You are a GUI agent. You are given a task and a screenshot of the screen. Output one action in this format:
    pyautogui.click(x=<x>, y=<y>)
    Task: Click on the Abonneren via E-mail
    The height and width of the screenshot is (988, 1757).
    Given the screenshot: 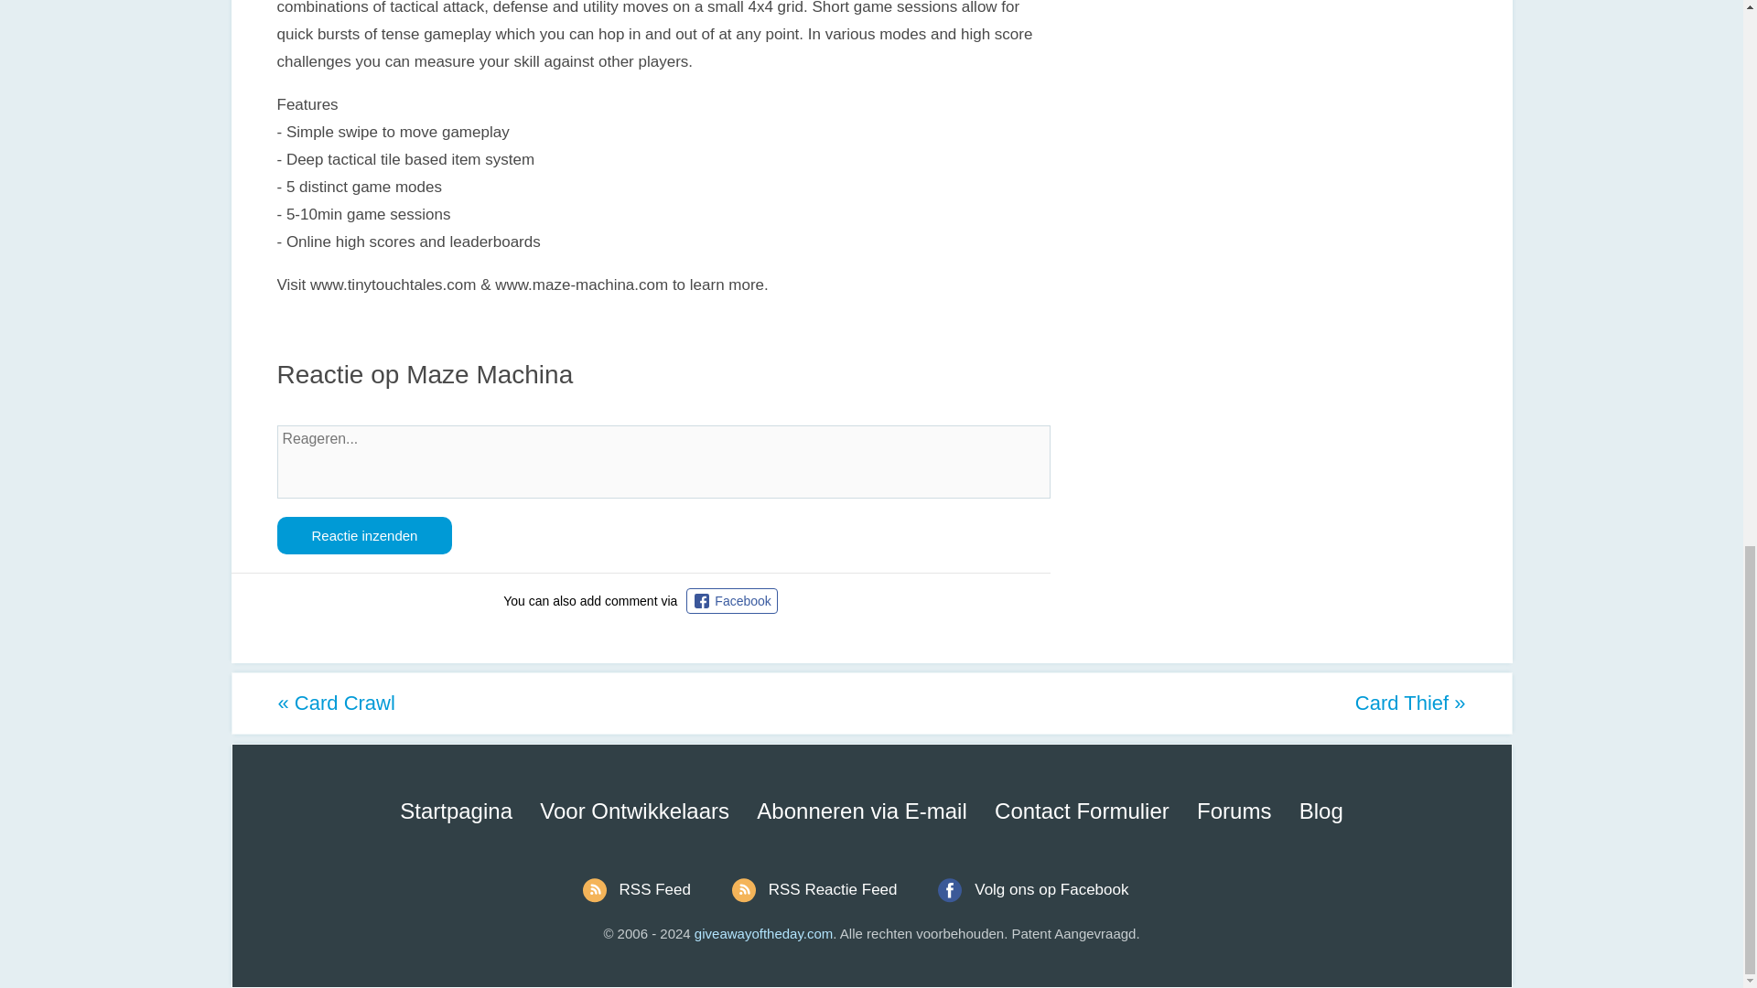 What is the action you would take?
    pyautogui.click(x=862, y=811)
    